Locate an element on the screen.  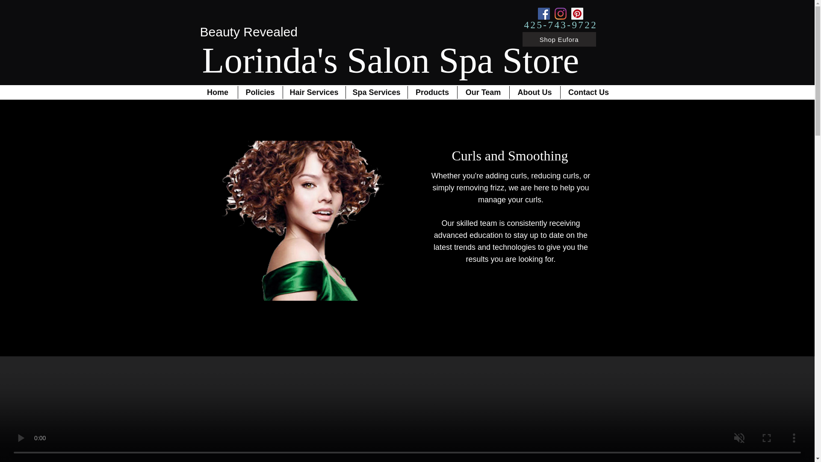
Products is located at coordinates (433, 92).